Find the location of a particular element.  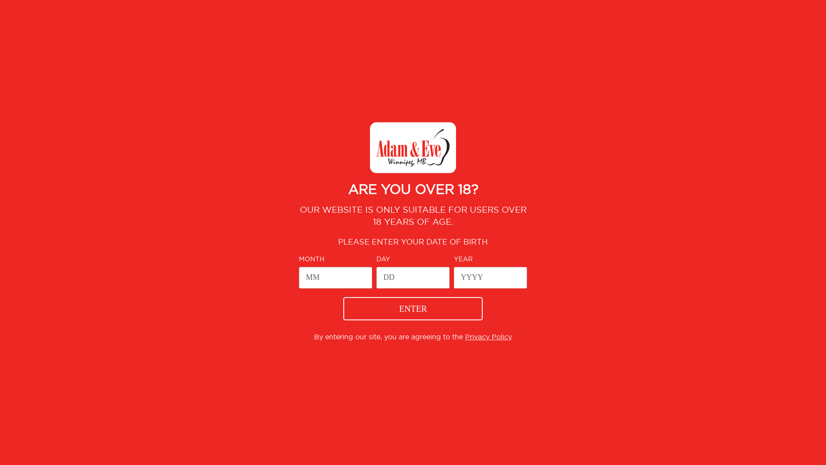

SHOP ONLINE is located at coordinates (167, 102).